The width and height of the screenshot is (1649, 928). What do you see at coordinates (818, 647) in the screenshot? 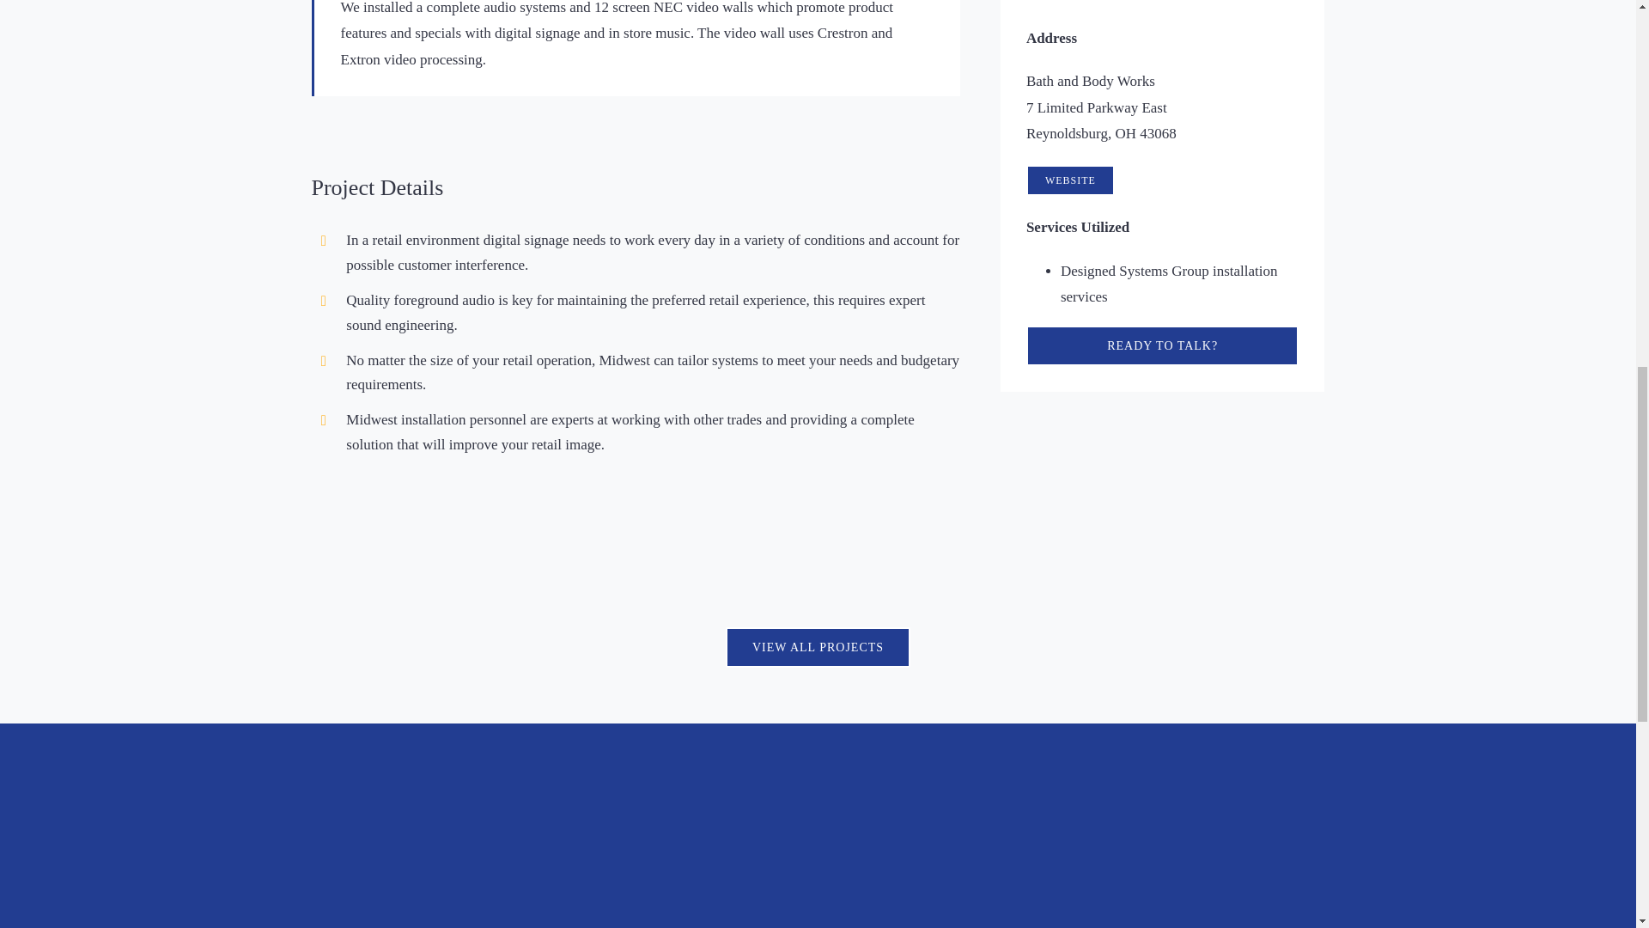
I see `VIEW ALL PROJECTS` at bounding box center [818, 647].